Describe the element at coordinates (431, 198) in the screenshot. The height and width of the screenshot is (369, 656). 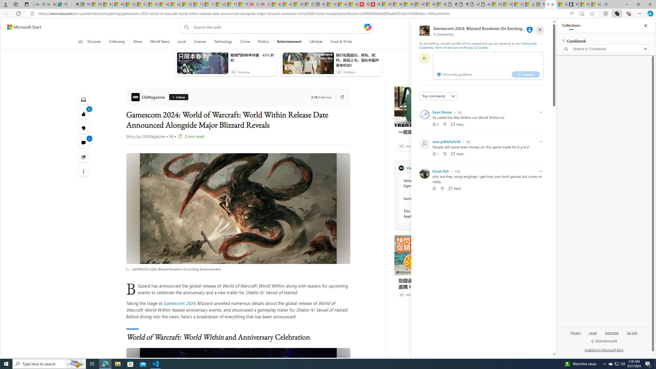
I see `Samsung Galaxy Watch 7 Review` at that location.